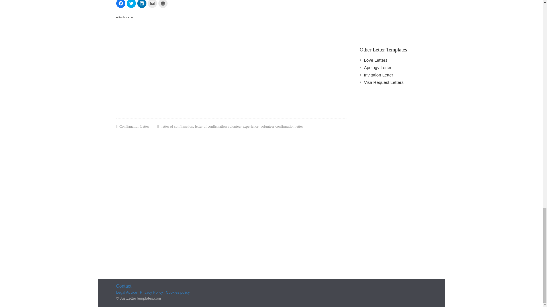 This screenshot has height=307, width=547. Describe the element at coordinates (152, 4) in the screenshot. I see `Click to email a link to a friend` at that location.